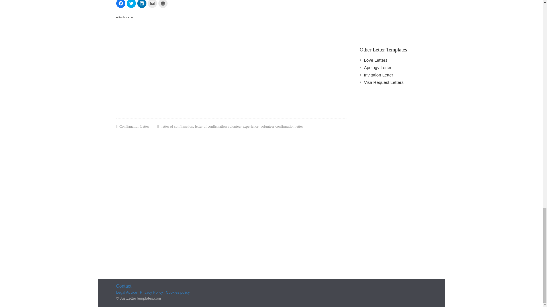 This screenshot has height=307, width=547. Describe the element at coordinates (152, 4) in the screenshot. I see `Click to email a link to a friend` at that location.